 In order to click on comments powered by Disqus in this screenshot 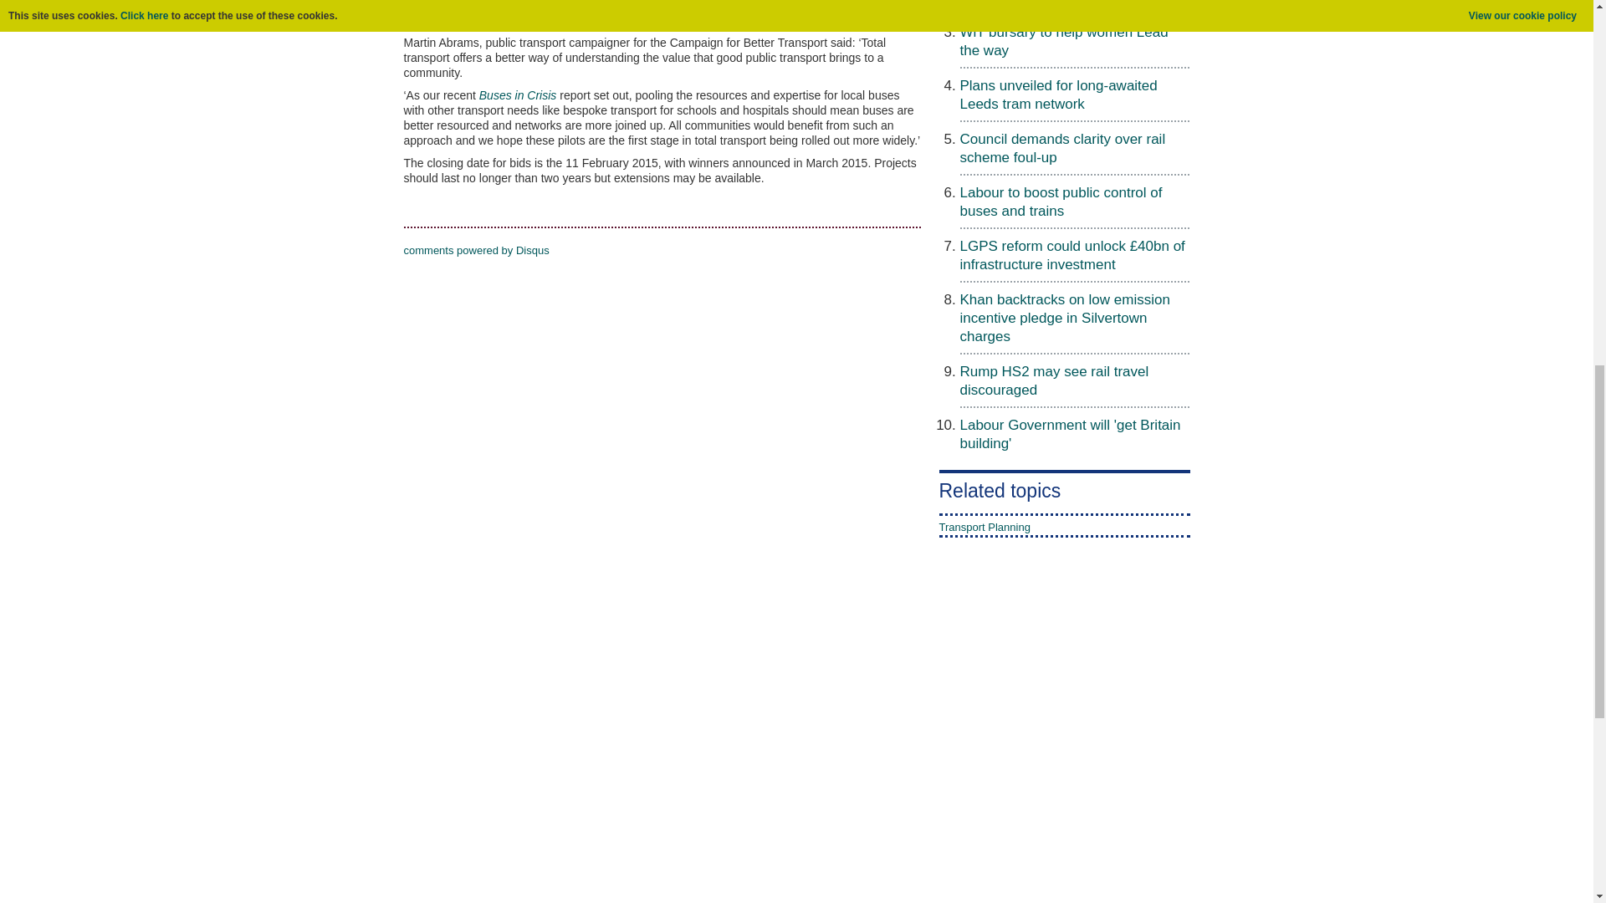, I will do `click(475, 249)`.